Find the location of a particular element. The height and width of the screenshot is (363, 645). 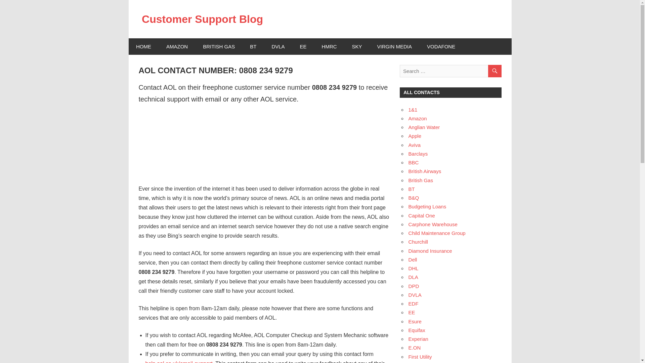

Capital One is located at coordinates (421, 215).